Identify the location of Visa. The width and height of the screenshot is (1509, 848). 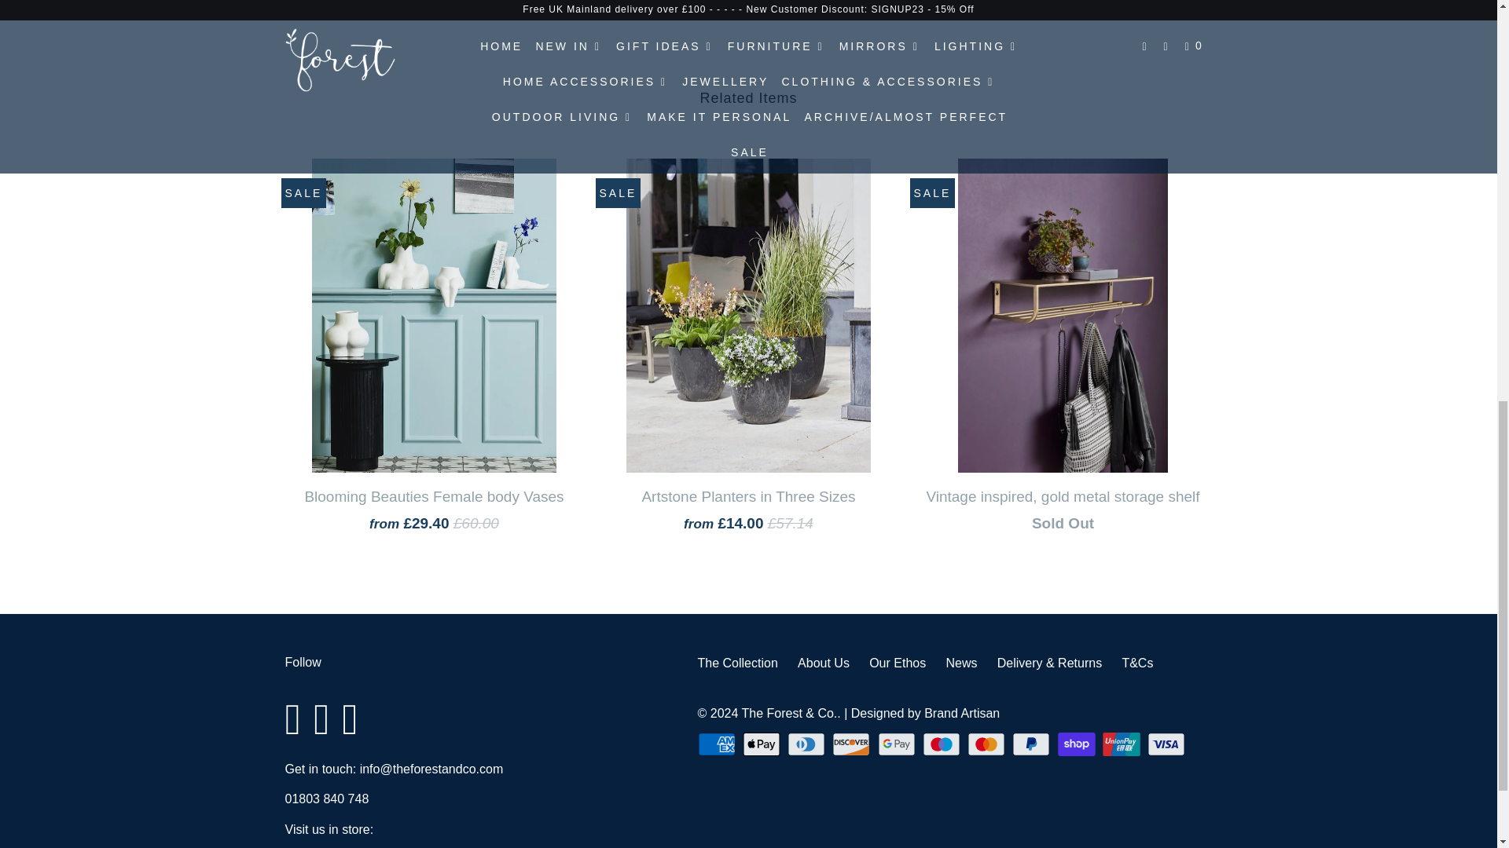
(1168, 744).